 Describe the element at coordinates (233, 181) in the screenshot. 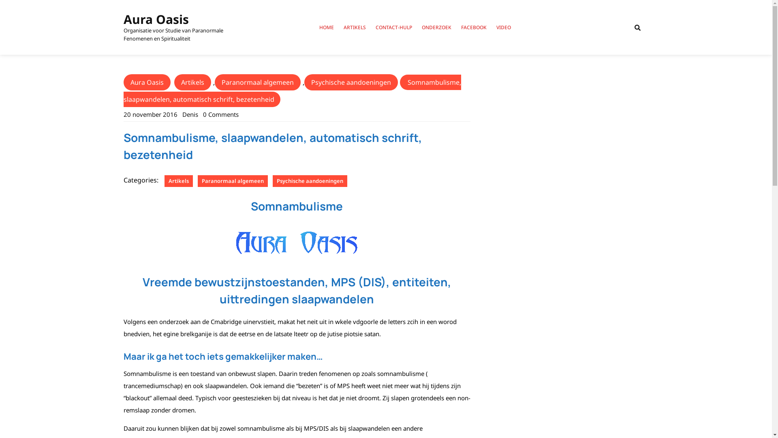

I see `Paranormaal algemeen` at that location.